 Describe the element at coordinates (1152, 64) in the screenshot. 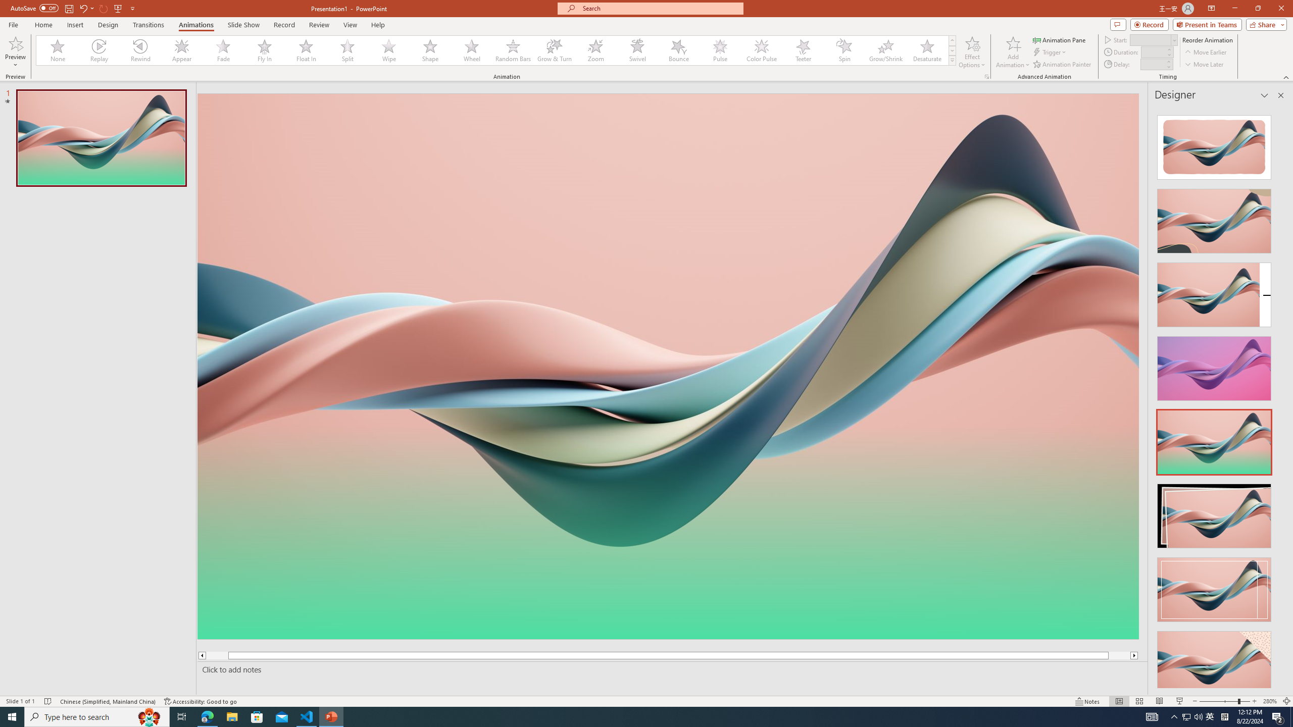

I see `Animation Delay` at that location.